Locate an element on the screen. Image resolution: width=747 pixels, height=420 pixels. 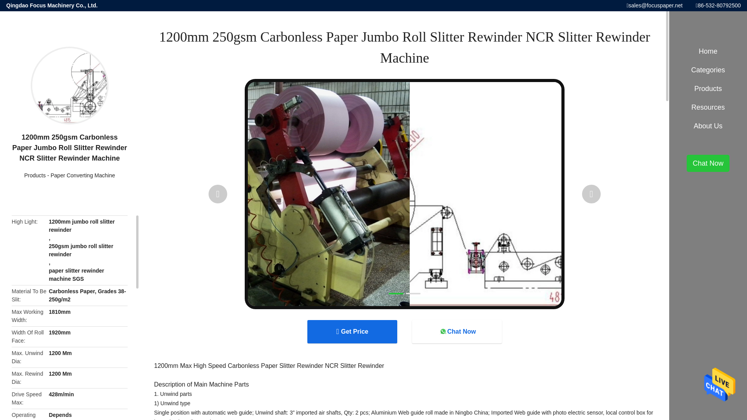
Categories is located at coordinates (708, 70).